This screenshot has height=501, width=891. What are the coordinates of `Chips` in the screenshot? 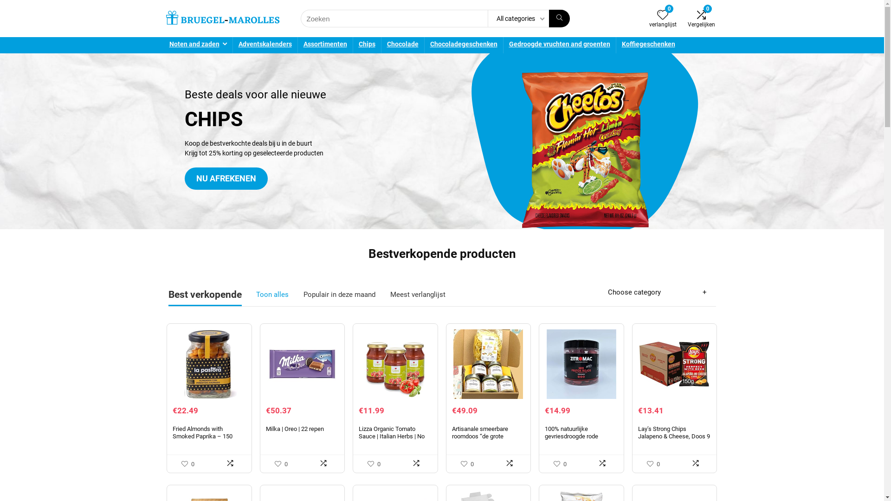 It's located at (367, 45).